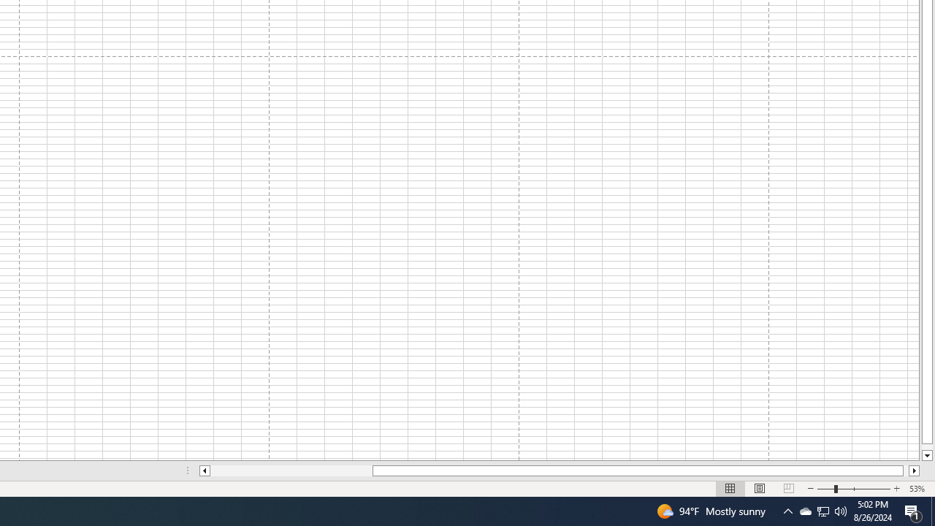  What do you see at coordinates (926, 456) in the screenshot?
I see `Line down` at bounding box center [926, 456].